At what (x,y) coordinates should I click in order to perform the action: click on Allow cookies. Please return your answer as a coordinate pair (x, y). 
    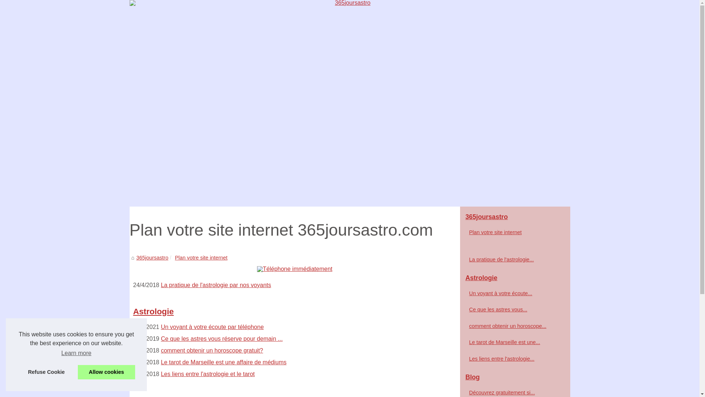
    Looking at the image, I should click on (106, 372).